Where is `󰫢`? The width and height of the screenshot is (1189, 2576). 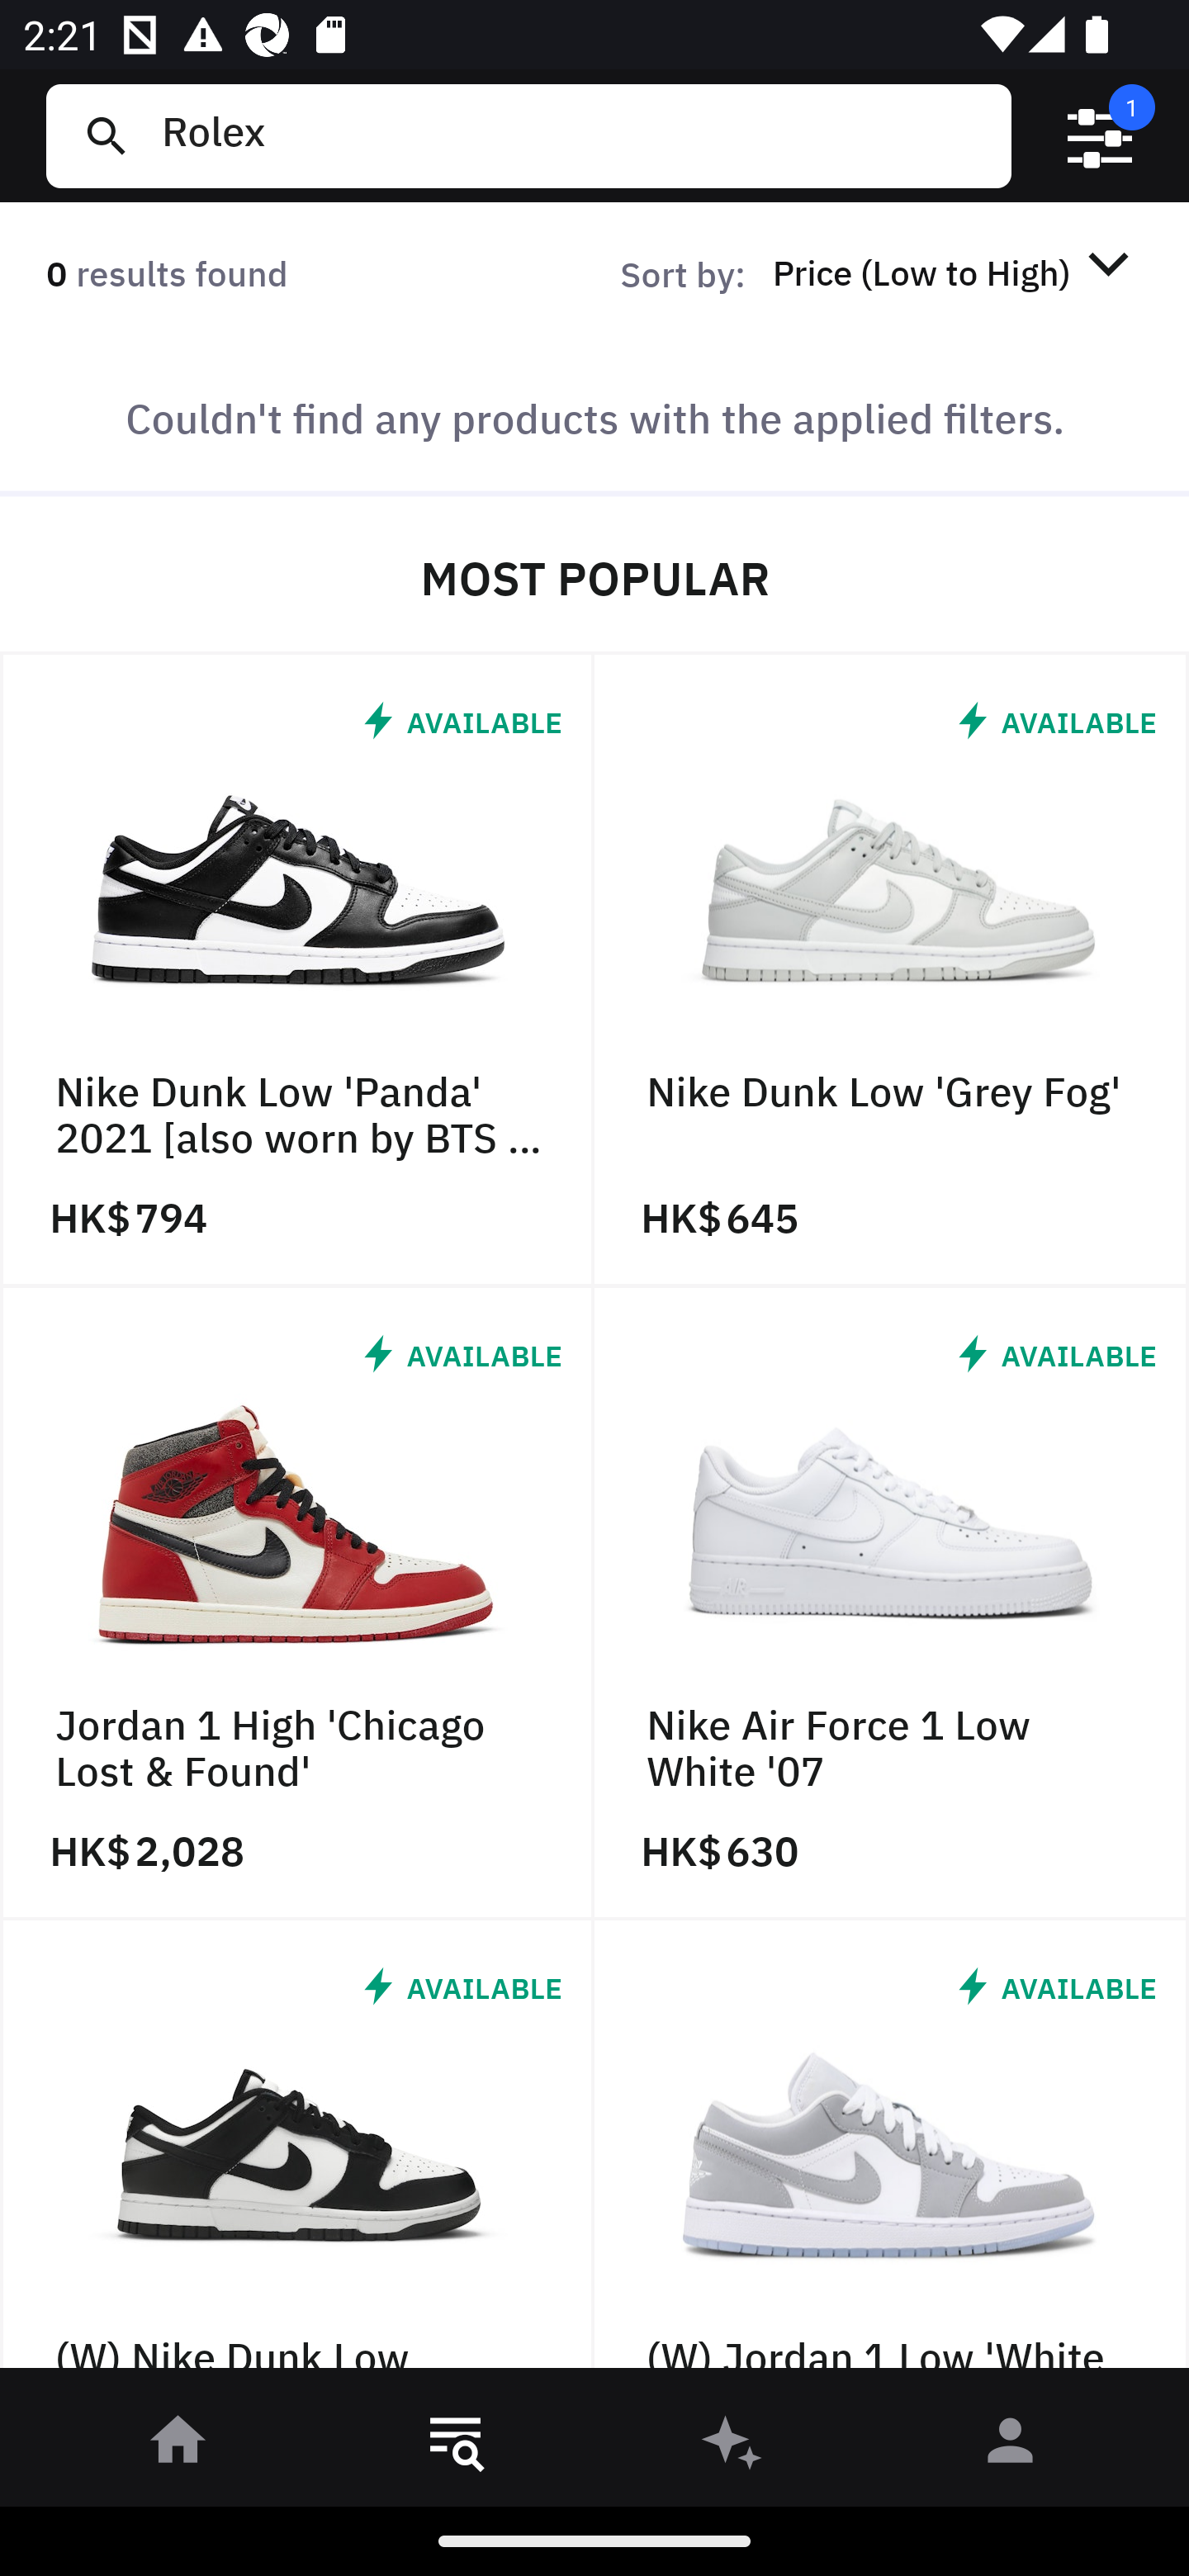
󰫢 is located at coordinates (733, 2446).